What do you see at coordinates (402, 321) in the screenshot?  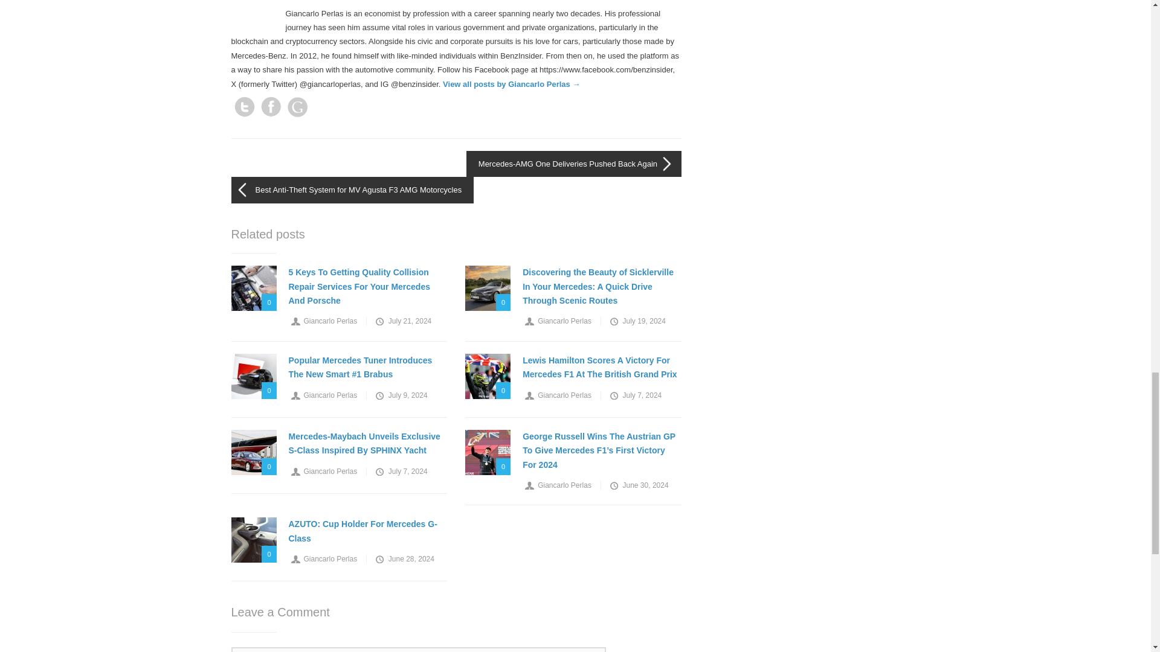 I see `8:30 am` at bounding box center [402, 321].